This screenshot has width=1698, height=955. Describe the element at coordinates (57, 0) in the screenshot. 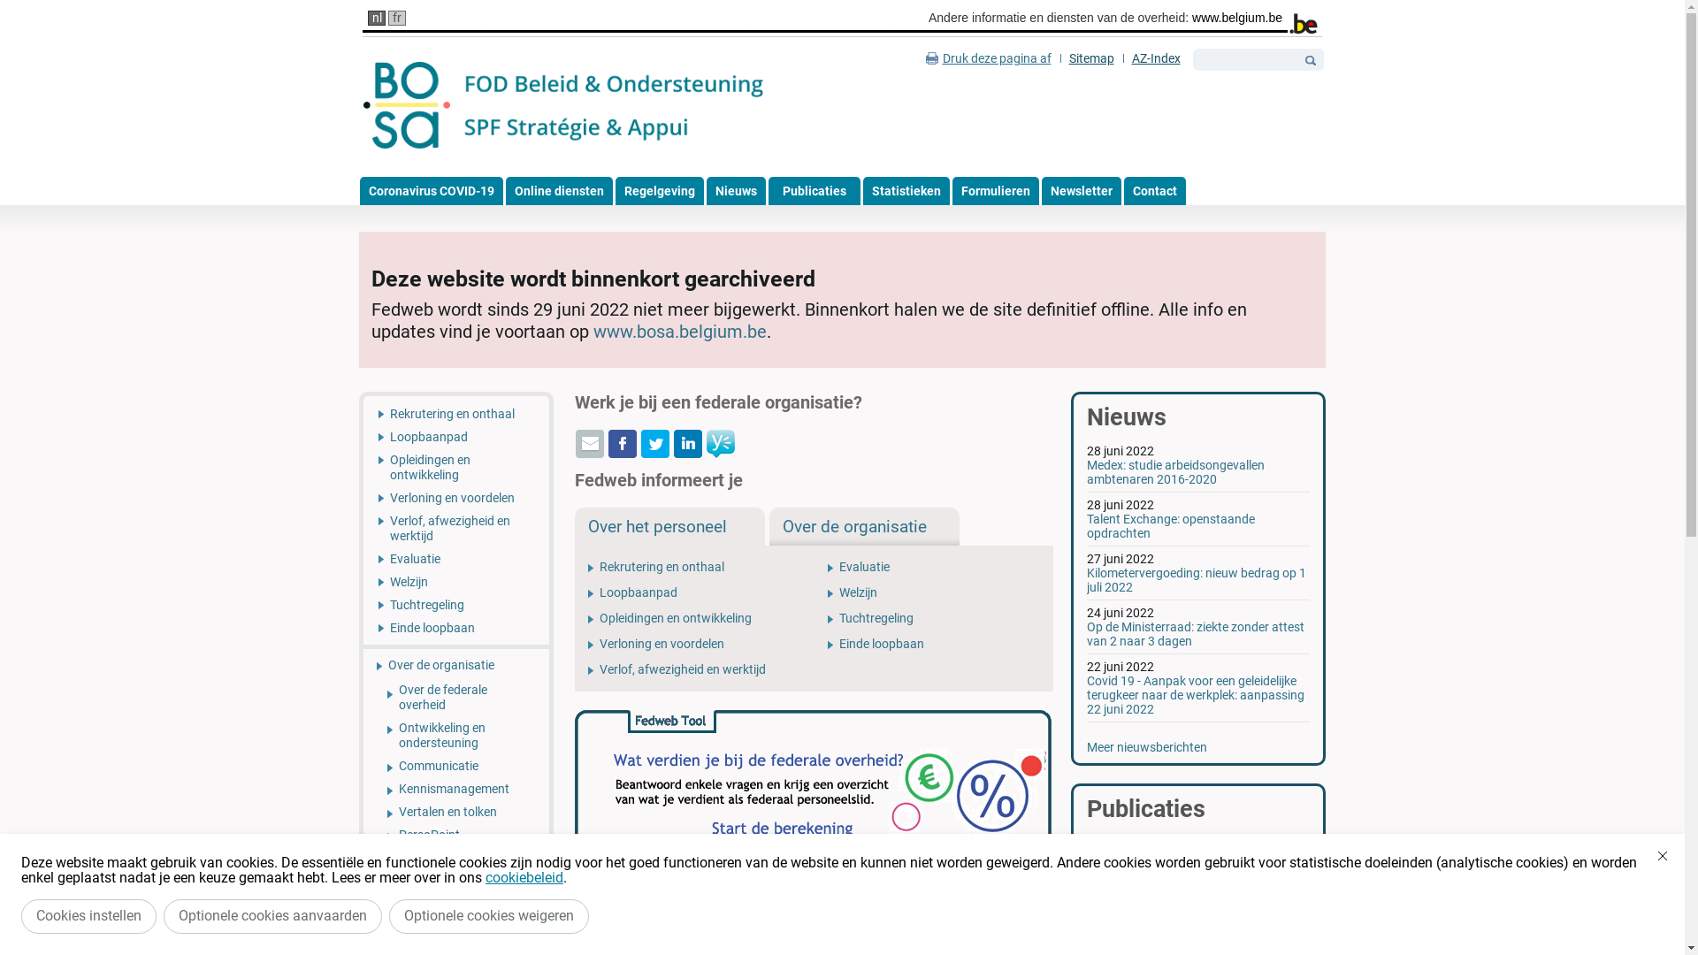

I see `Skip to main content` at that location.